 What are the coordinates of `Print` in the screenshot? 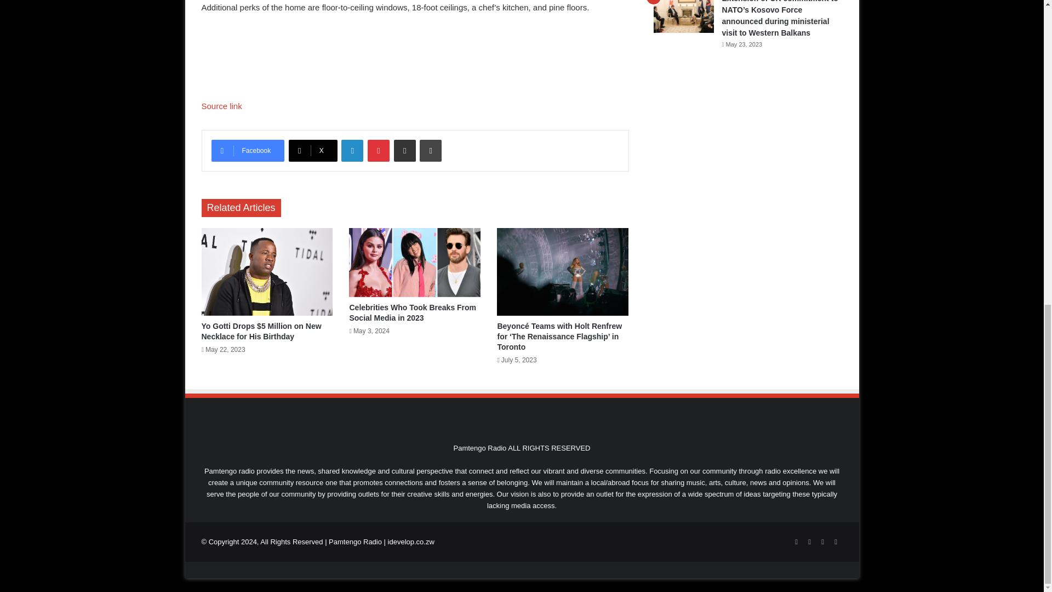 It's located at (431, 150).